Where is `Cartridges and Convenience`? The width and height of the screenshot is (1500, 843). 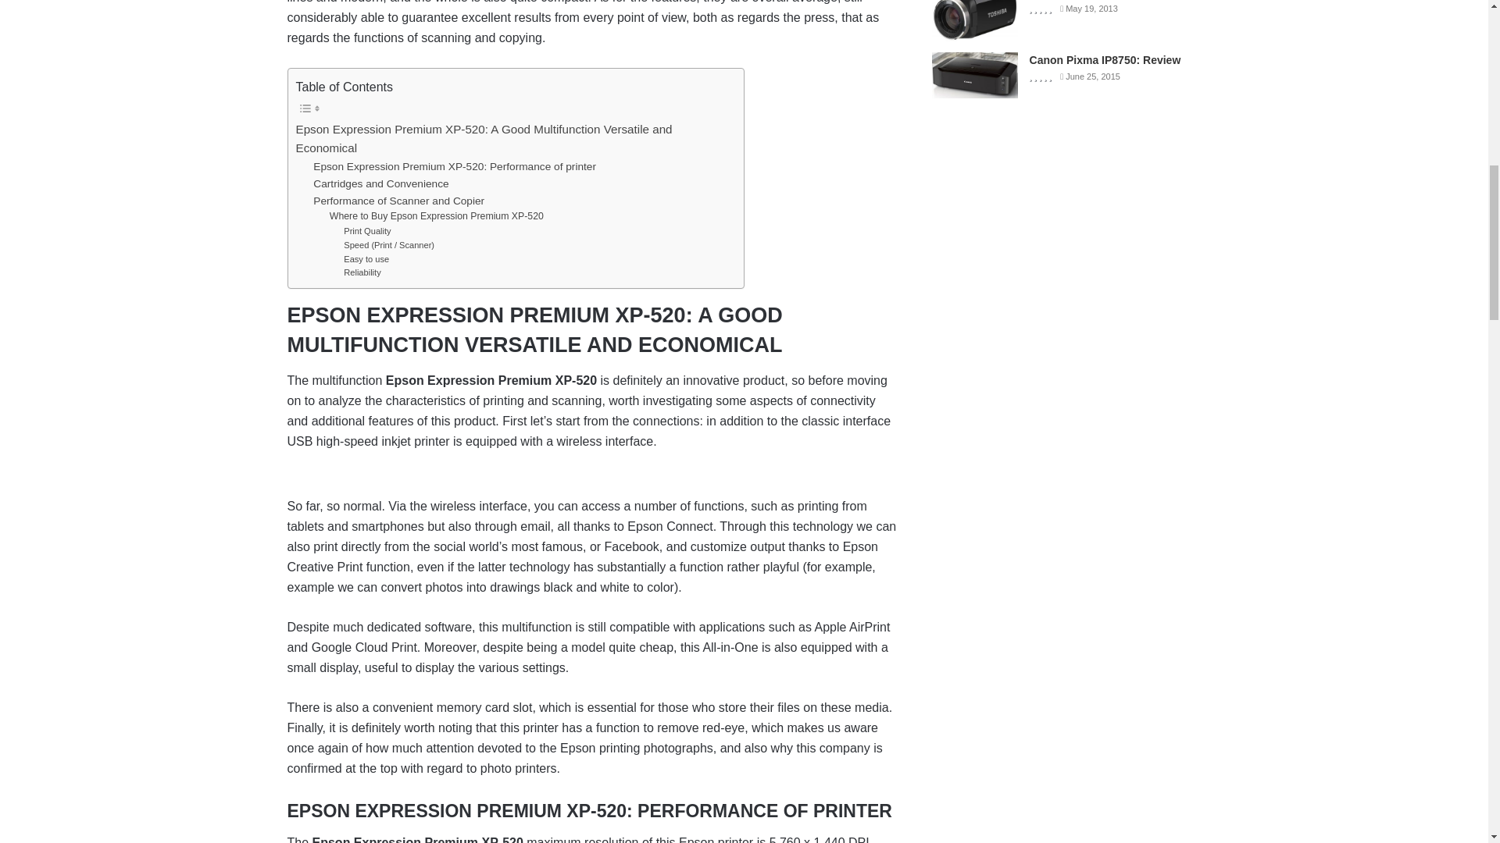 Cartridges and Convenience is located at coordinates (381, 184).